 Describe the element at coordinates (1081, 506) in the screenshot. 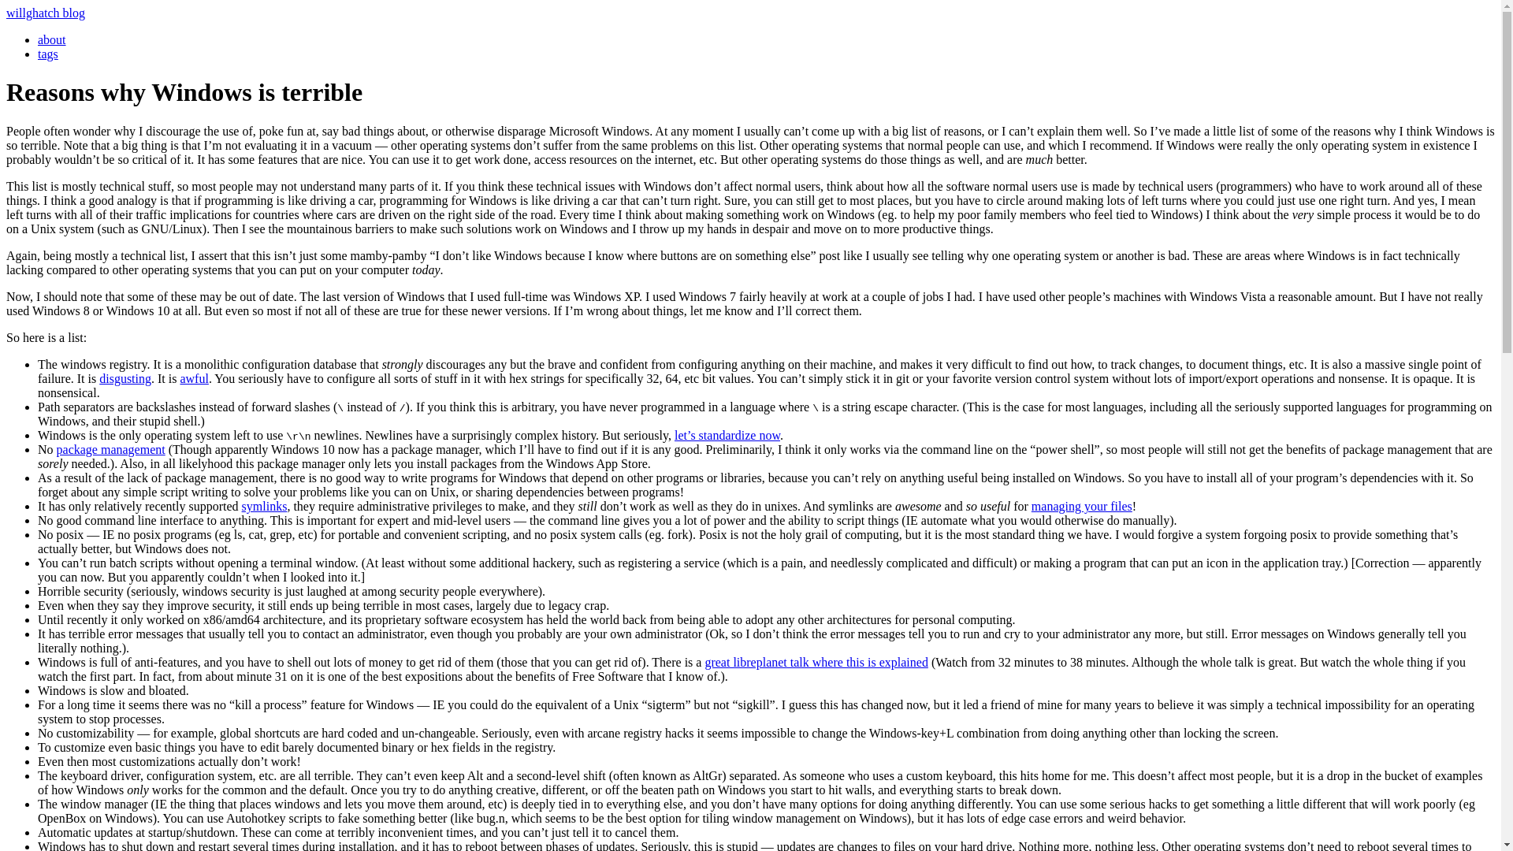

I see `managing your files` at that location.